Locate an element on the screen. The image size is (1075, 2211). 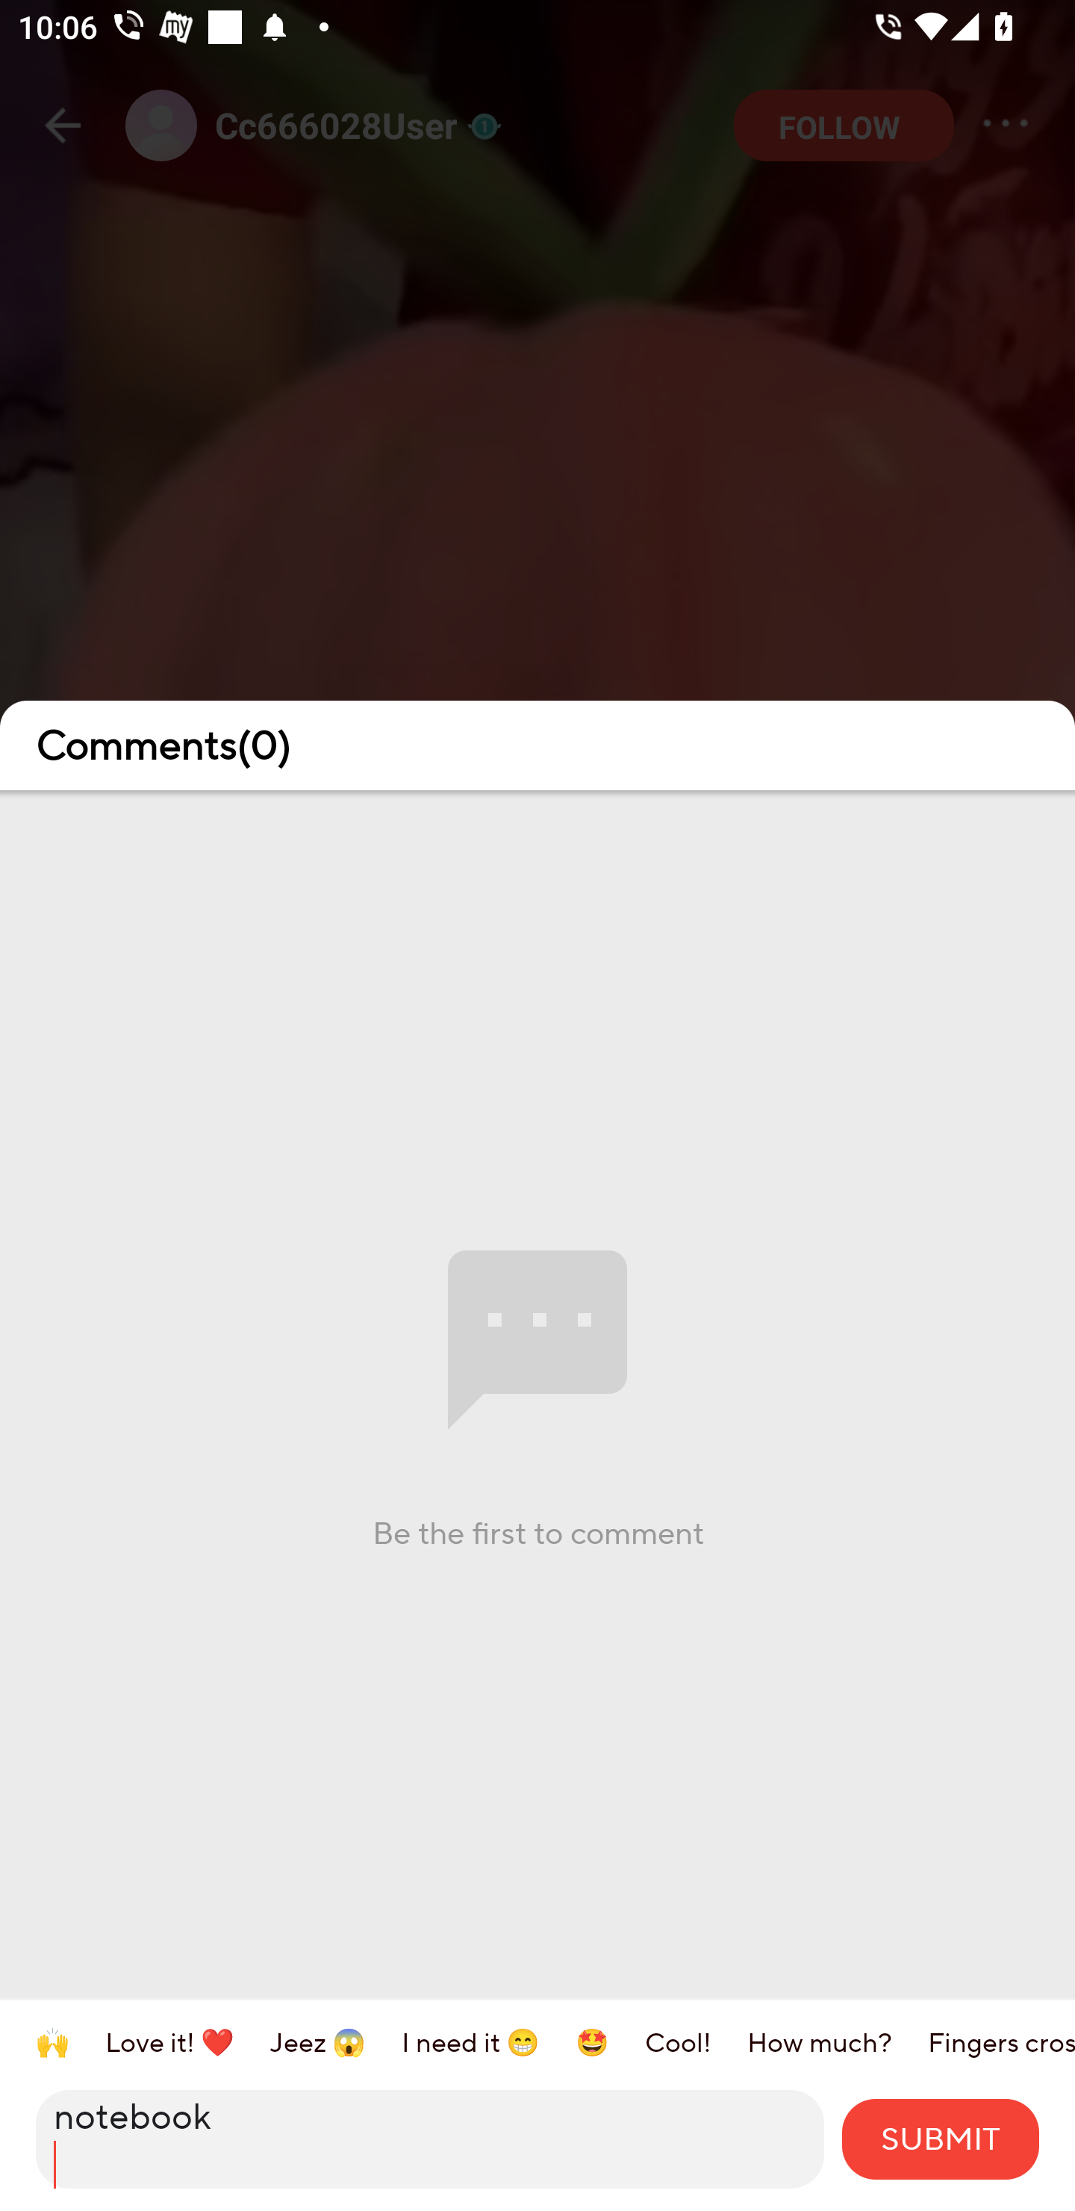
notebook
 is located at coordinates (430, 2139).